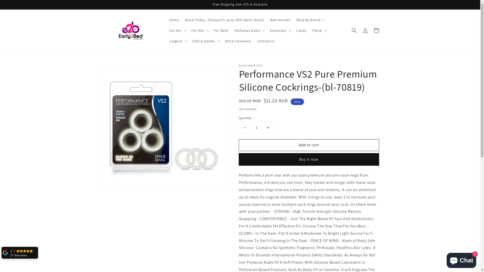 The width and height of the screenshot is (484, 272). What do you see at coordinates (309, 145) in the screenshot?
I see `Add to cart` at bounding box center [309, 145].